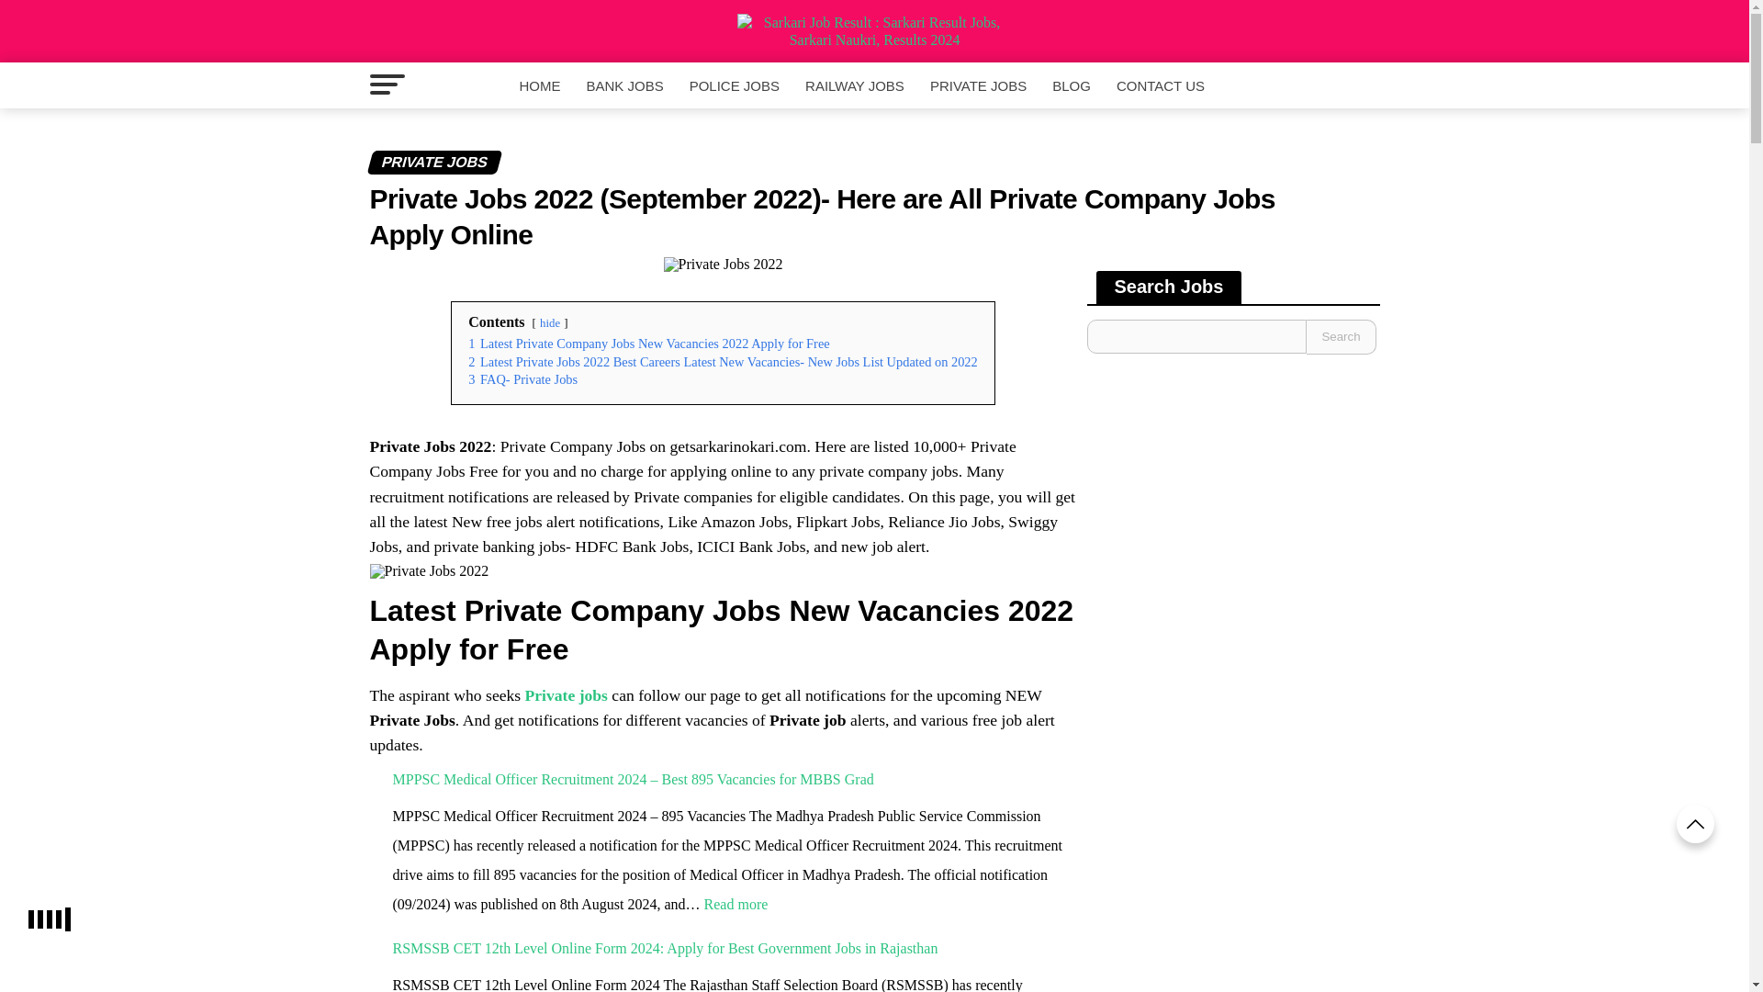 The height and width of the screenshot is (992, 1763). What do you see at coordinates (539, 85) in the screenshot?
I see `HOME` at bounding box center [539, 85].